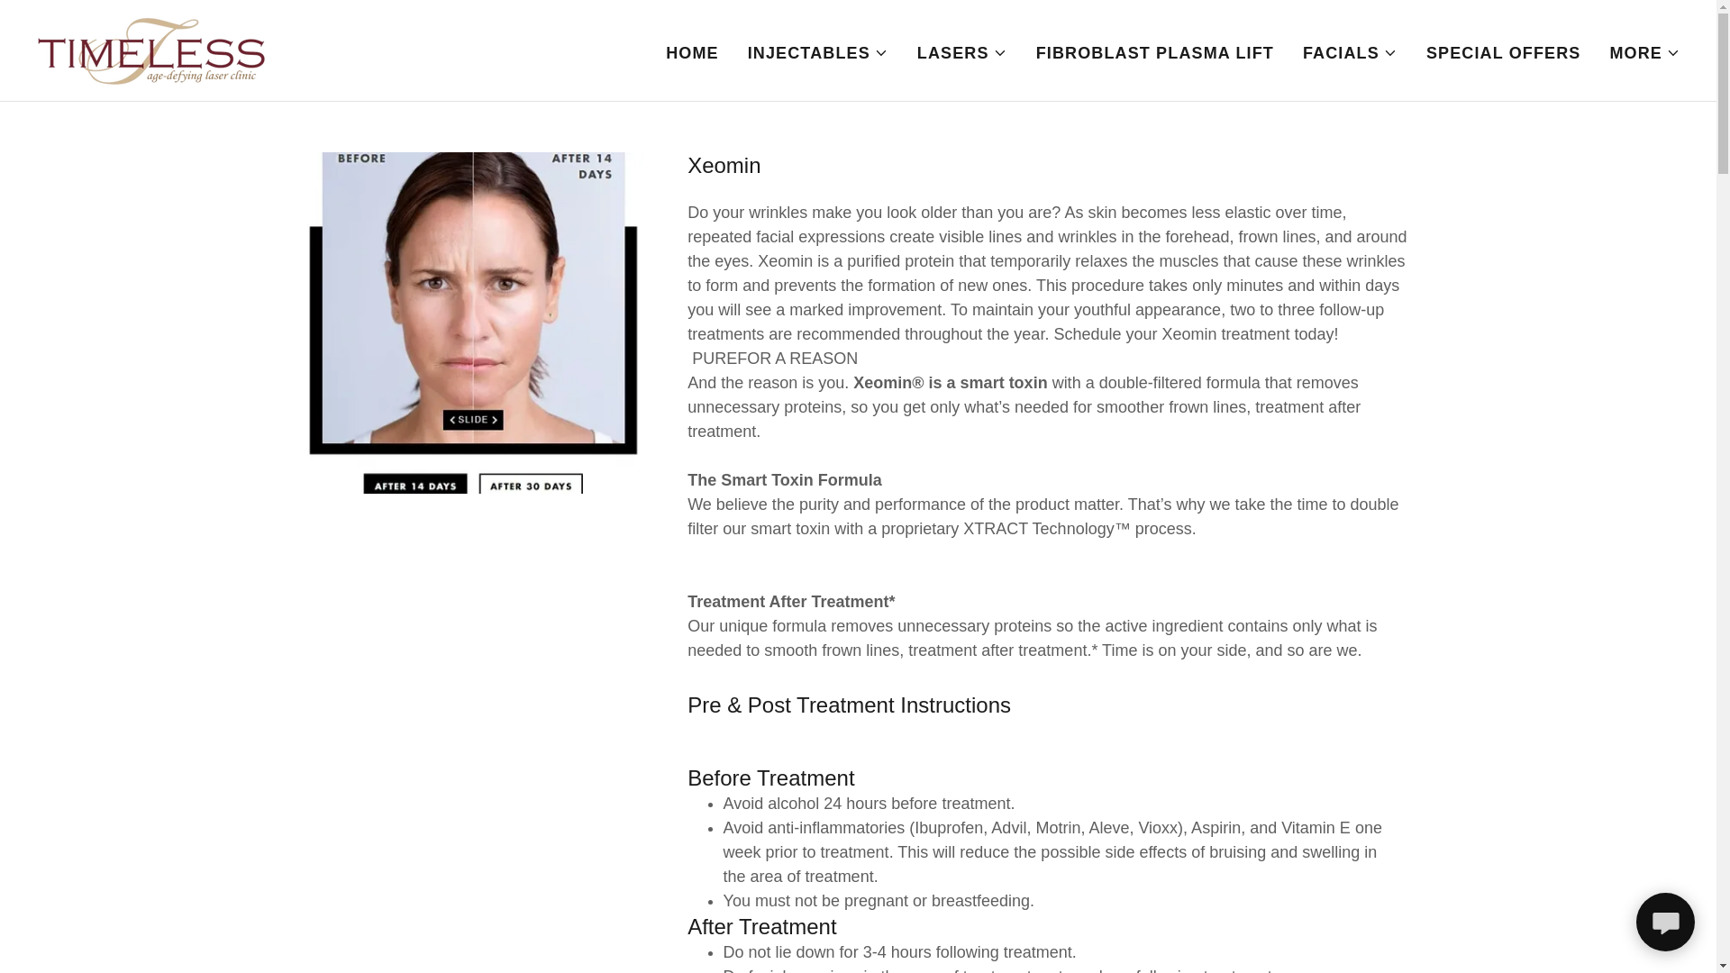  I want to click on INJECTABLES, so click(818, 52).